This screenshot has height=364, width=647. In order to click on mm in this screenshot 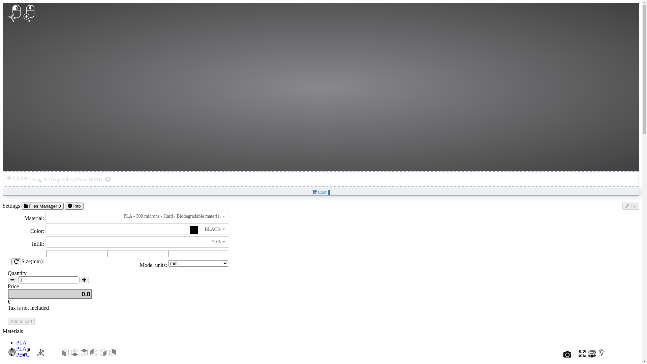, I will do `click(137, 253)`.